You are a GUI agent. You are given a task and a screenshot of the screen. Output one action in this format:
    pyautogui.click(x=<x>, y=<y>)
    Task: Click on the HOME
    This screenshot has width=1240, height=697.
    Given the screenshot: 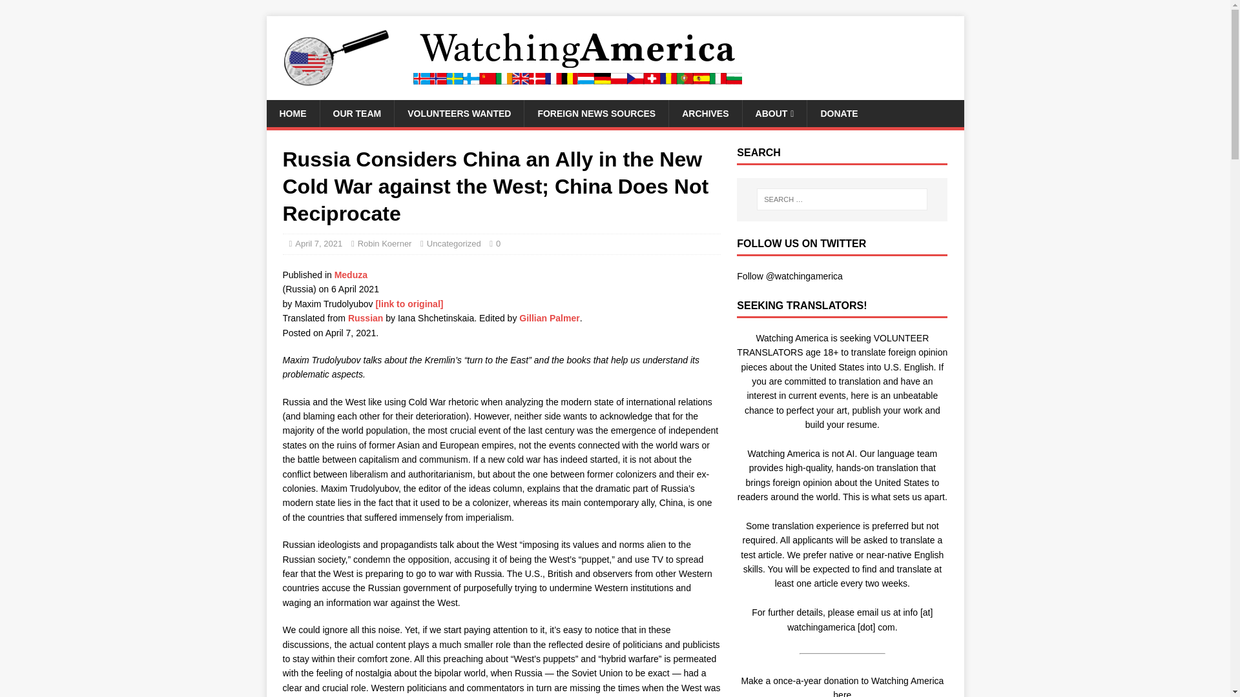 What is the action you would take?
    pyautogui.click(x=292, y=114)
    